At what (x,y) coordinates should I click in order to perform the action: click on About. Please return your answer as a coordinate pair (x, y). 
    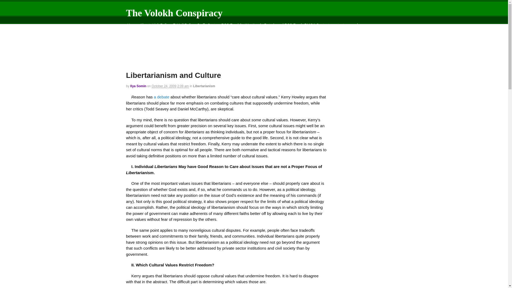
    Looking at the image, I should click on (145, 25).